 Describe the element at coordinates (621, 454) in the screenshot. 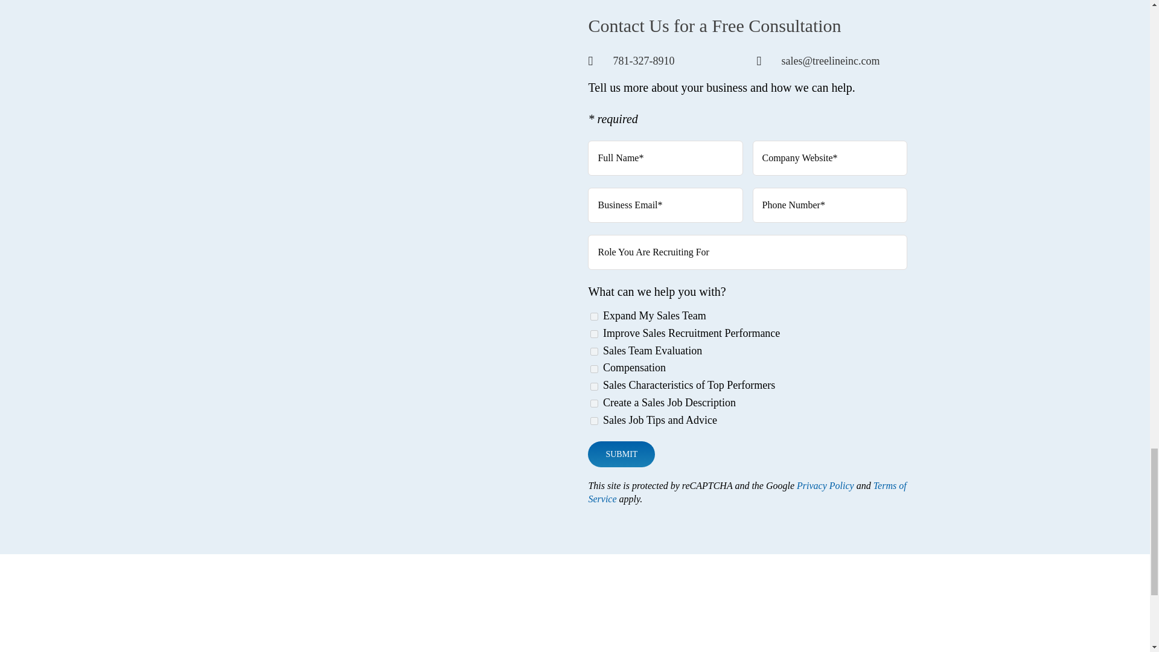

I see `Submit` at that location.